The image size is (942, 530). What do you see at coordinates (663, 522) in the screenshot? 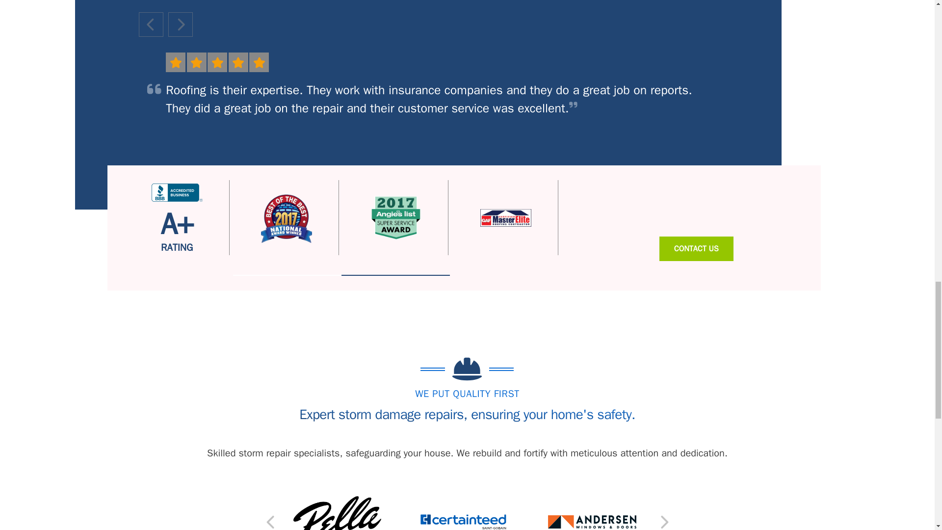
I see `NEXT SLIDE` at bounding box center [663, 522].